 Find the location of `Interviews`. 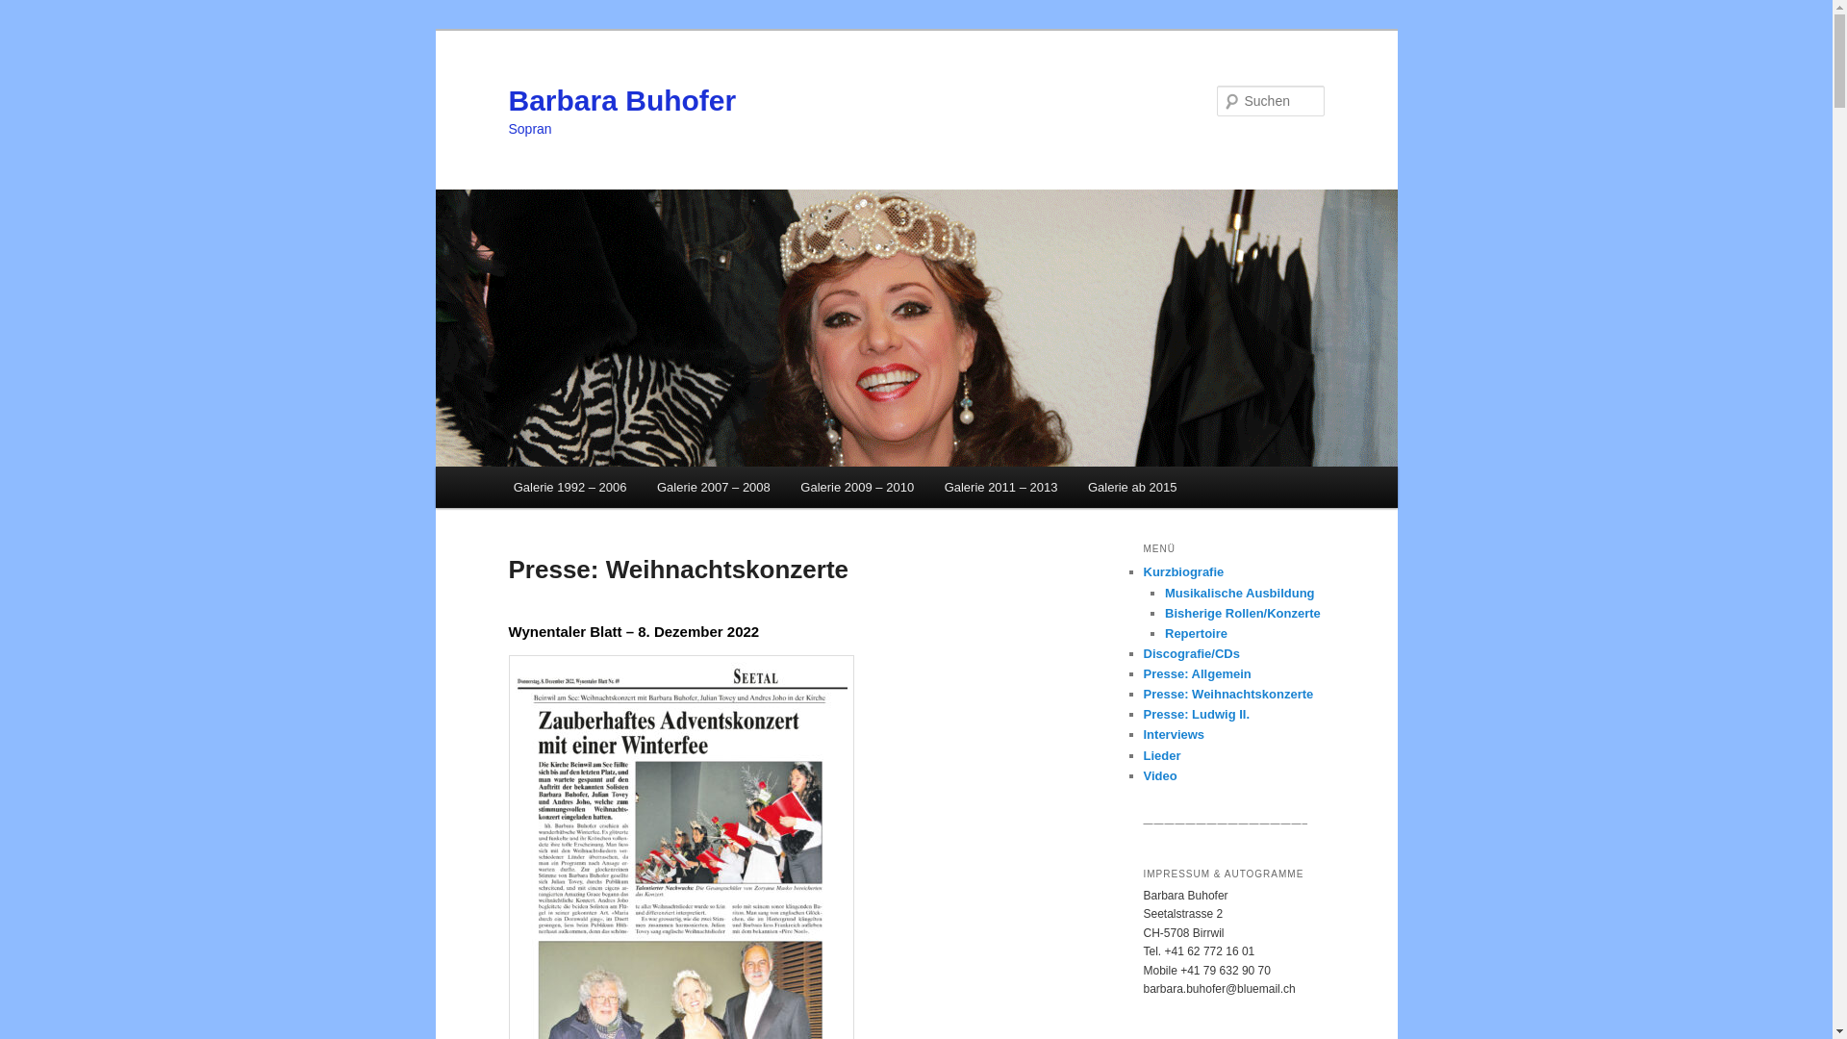

Interviews is located at coordinates (1174, 735).